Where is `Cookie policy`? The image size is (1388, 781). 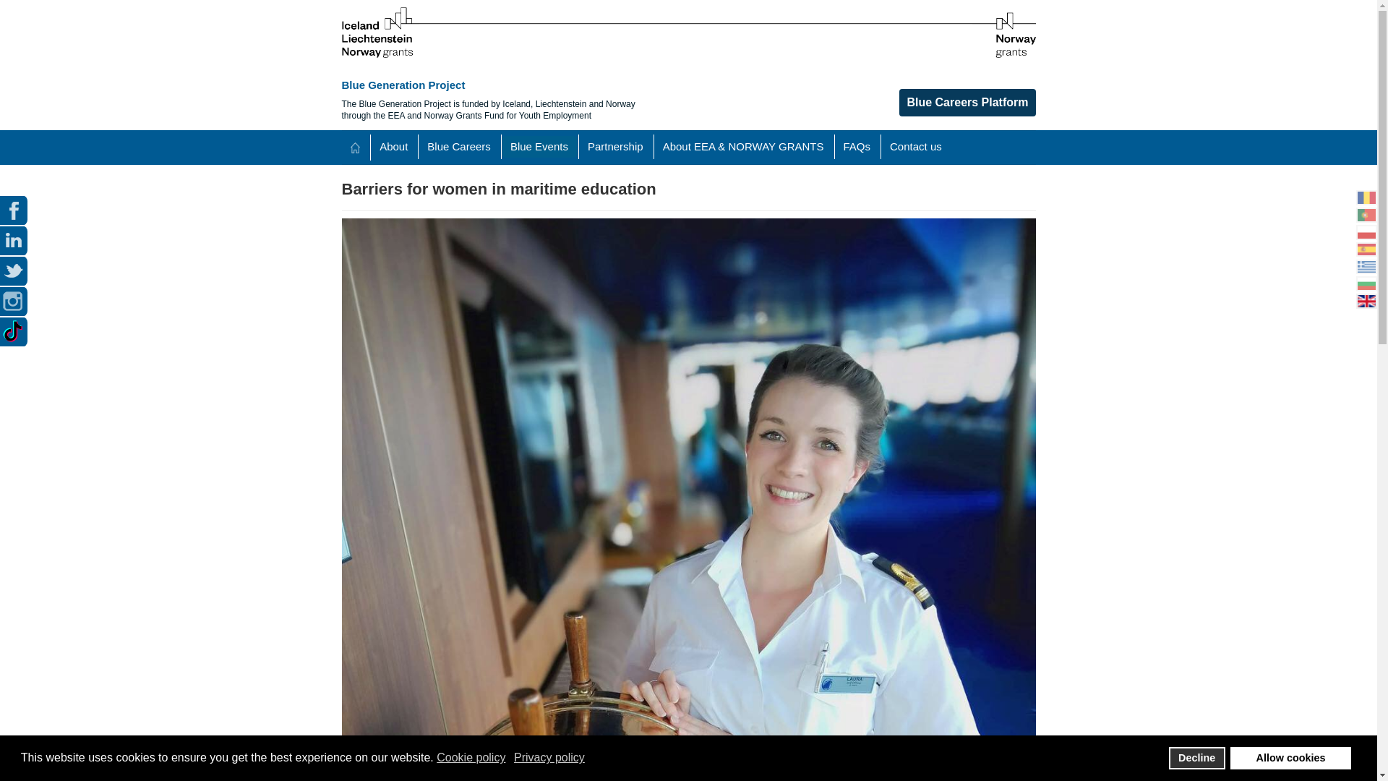
Cookie policy is located at coordinates (472, 758).